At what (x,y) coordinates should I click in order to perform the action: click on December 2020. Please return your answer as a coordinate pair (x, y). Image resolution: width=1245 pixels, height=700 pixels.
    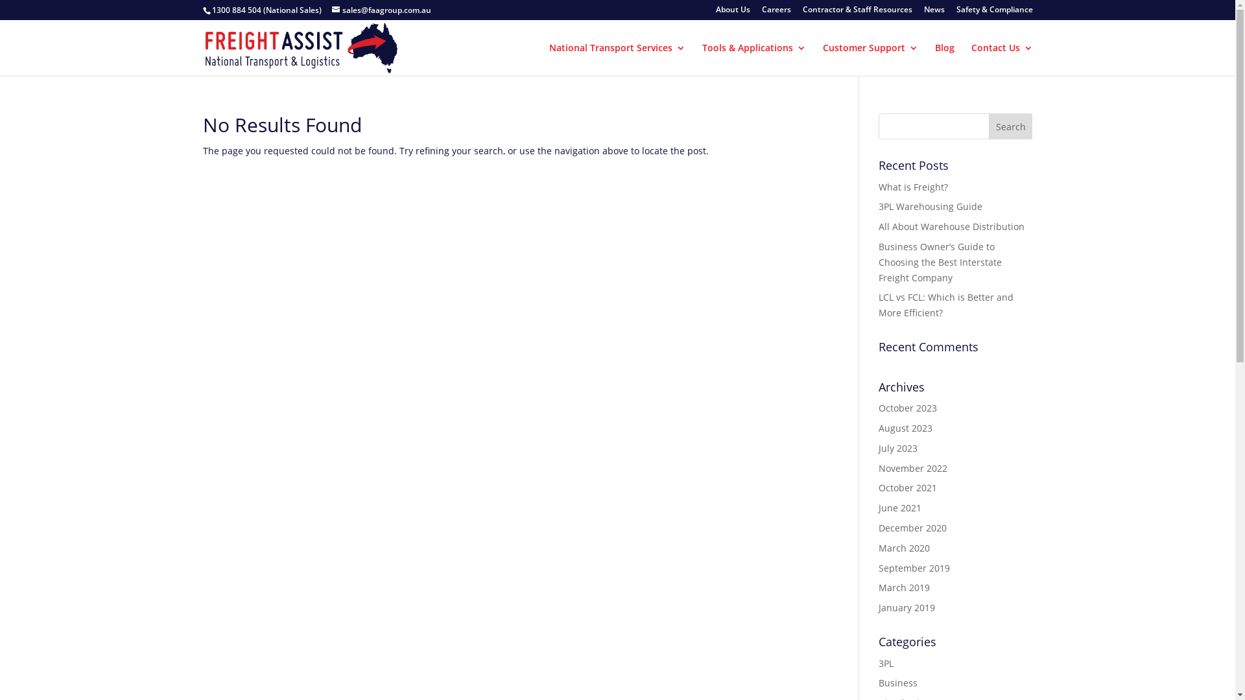
    Looking at the image, I should click on (913, 528).